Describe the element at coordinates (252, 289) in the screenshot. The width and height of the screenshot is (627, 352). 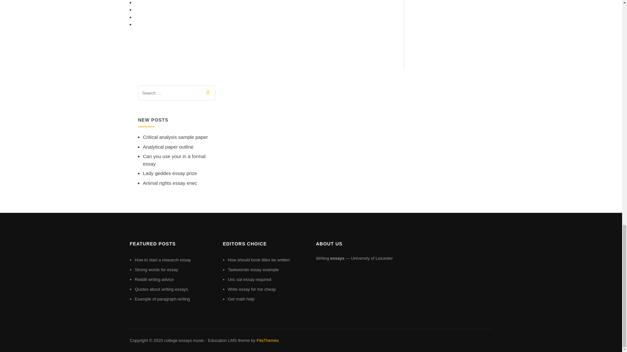
I see `Write essay for me cheap` at that location.